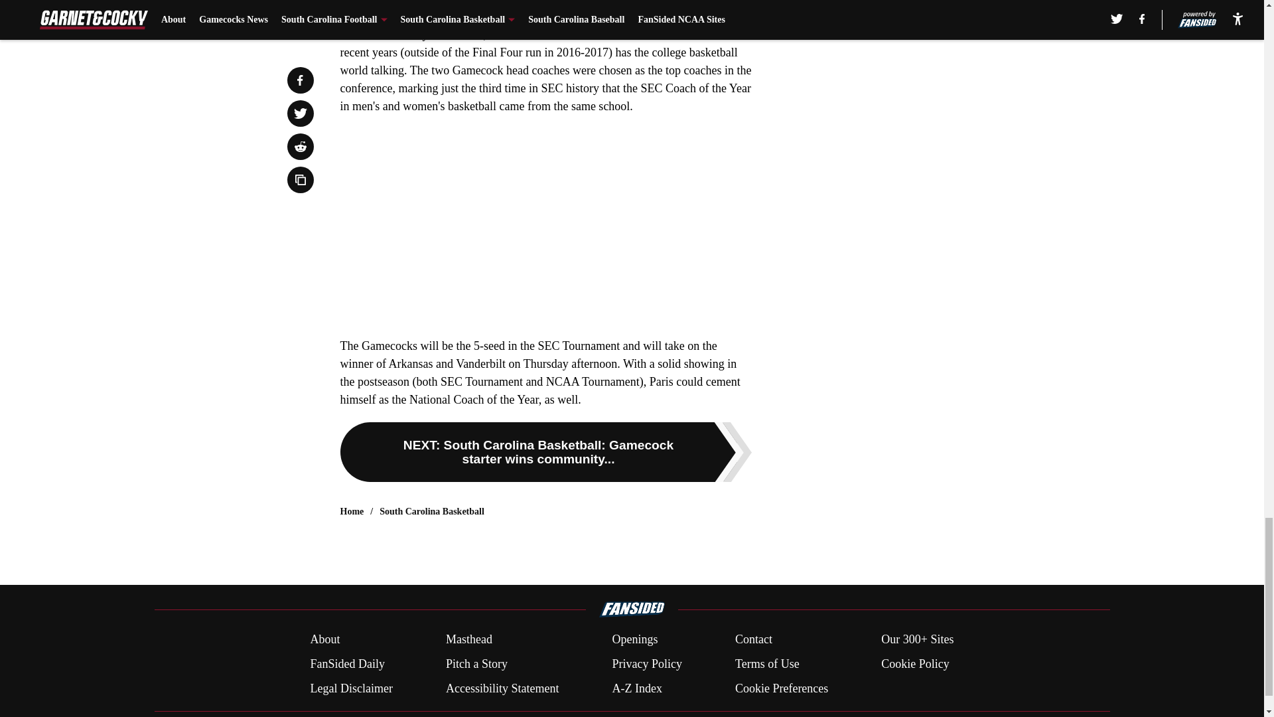 This screenshot has width=1274, height=717. Describe the element at coordinates (767, 664) in the screenshot. I see `Terms of Use` at that location.